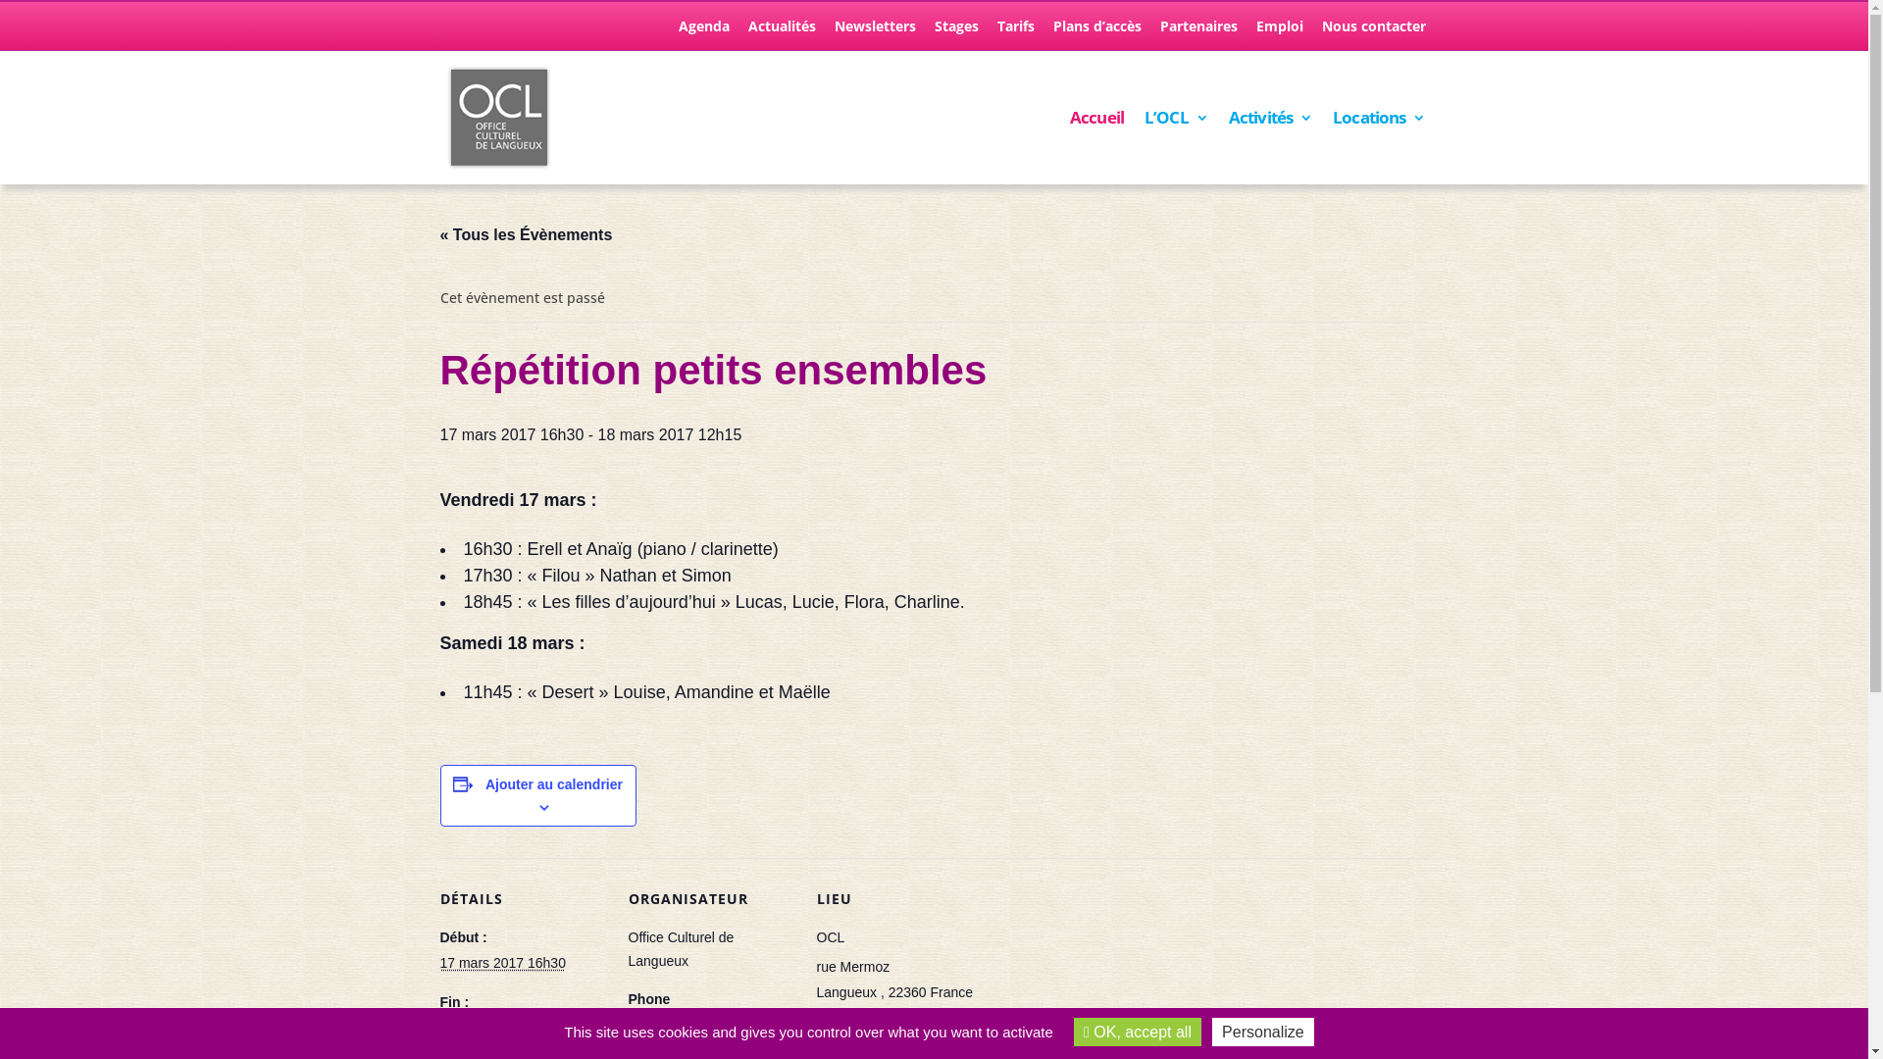 The image size is (1883, 1059). I want to click on Tarifs, so click(1015, 31).